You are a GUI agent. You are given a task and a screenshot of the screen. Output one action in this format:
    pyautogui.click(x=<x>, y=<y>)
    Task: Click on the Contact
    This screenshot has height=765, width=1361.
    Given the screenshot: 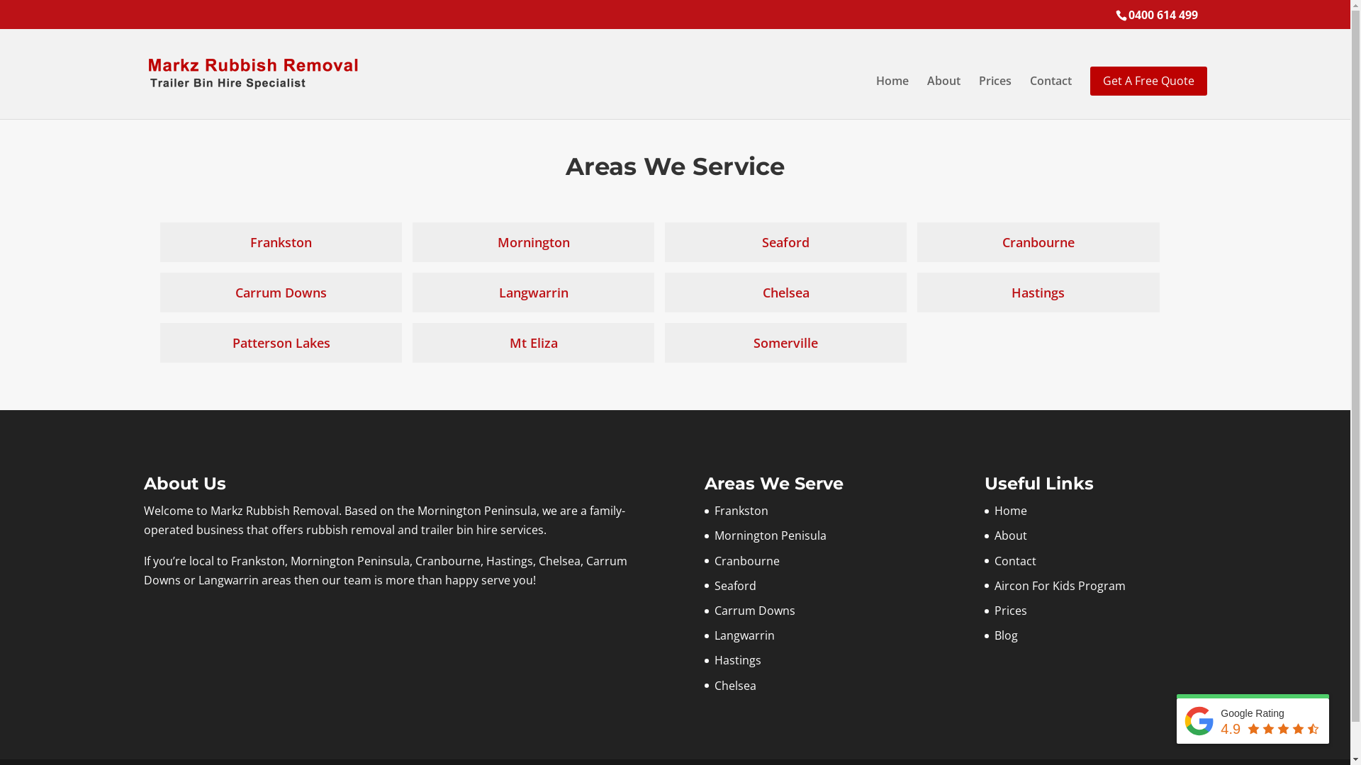 What is the action you would take?
    pyautogui.click(x=1051, y=92)
    